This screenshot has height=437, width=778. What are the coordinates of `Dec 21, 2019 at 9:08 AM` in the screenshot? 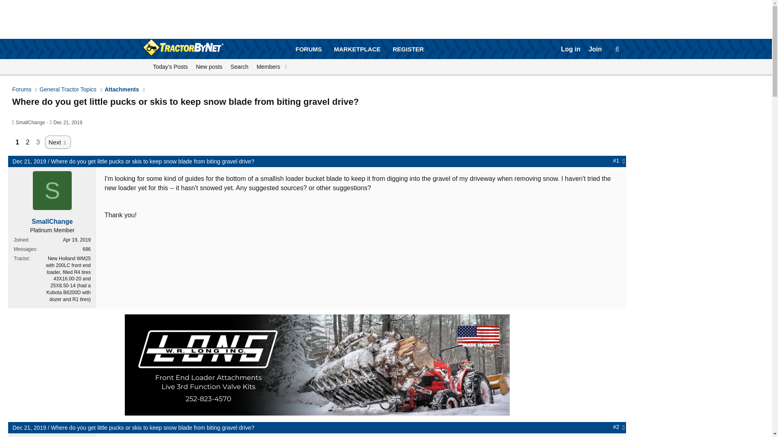 It's located at (209, 67).